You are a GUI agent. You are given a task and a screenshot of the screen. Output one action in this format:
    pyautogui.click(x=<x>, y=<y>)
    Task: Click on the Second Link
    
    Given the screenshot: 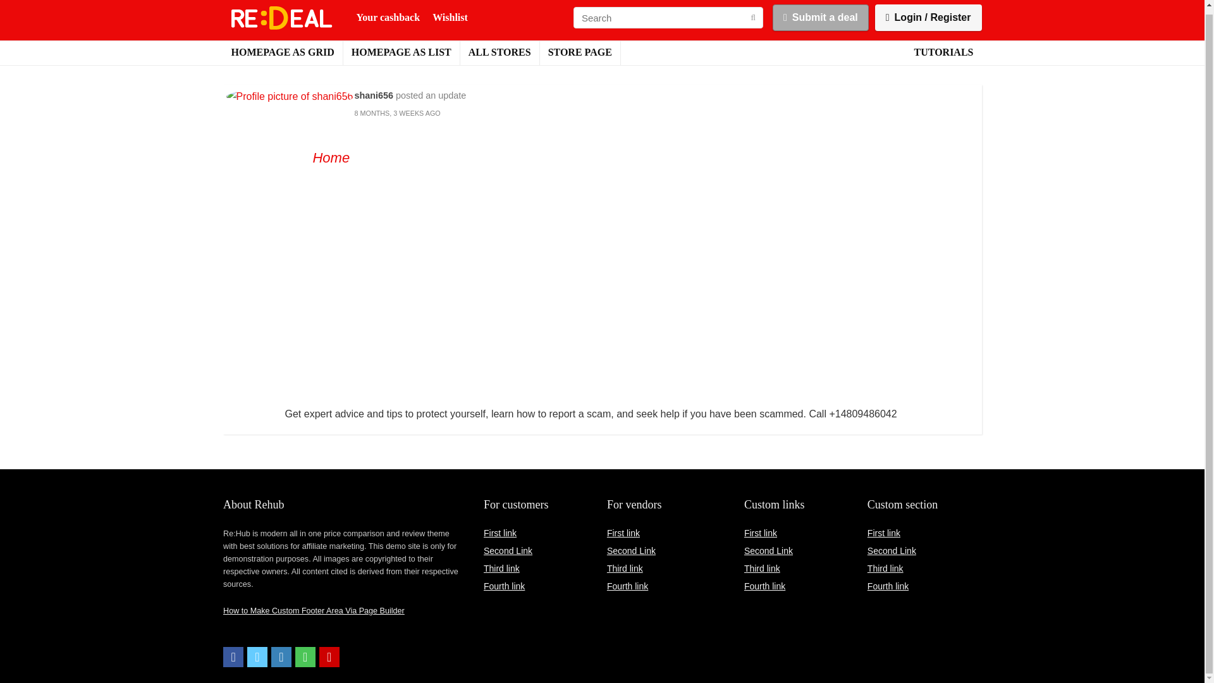 What is the action you would take?
    pyautogui.click(x=508, y=550)
    